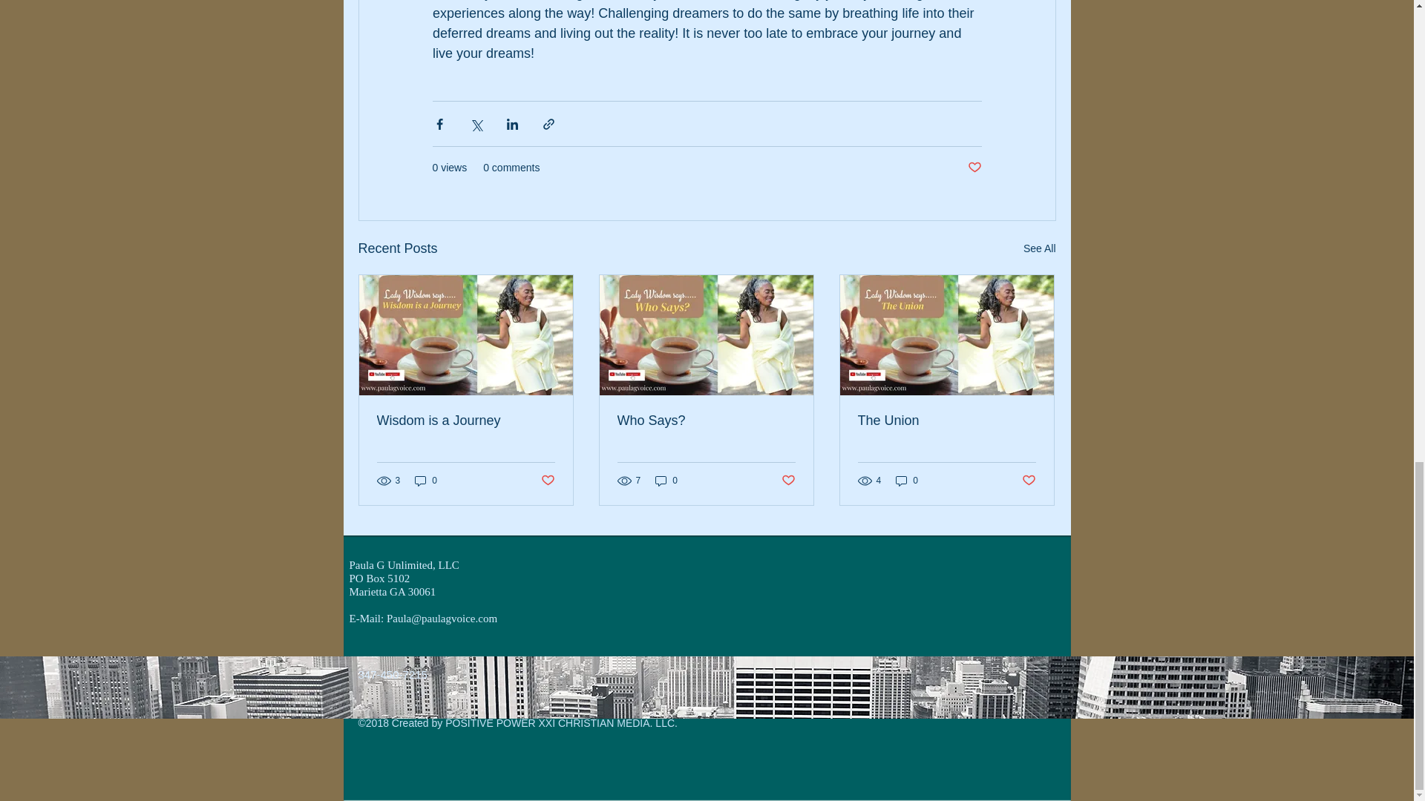  I want to click on 0, so click(666, 481).